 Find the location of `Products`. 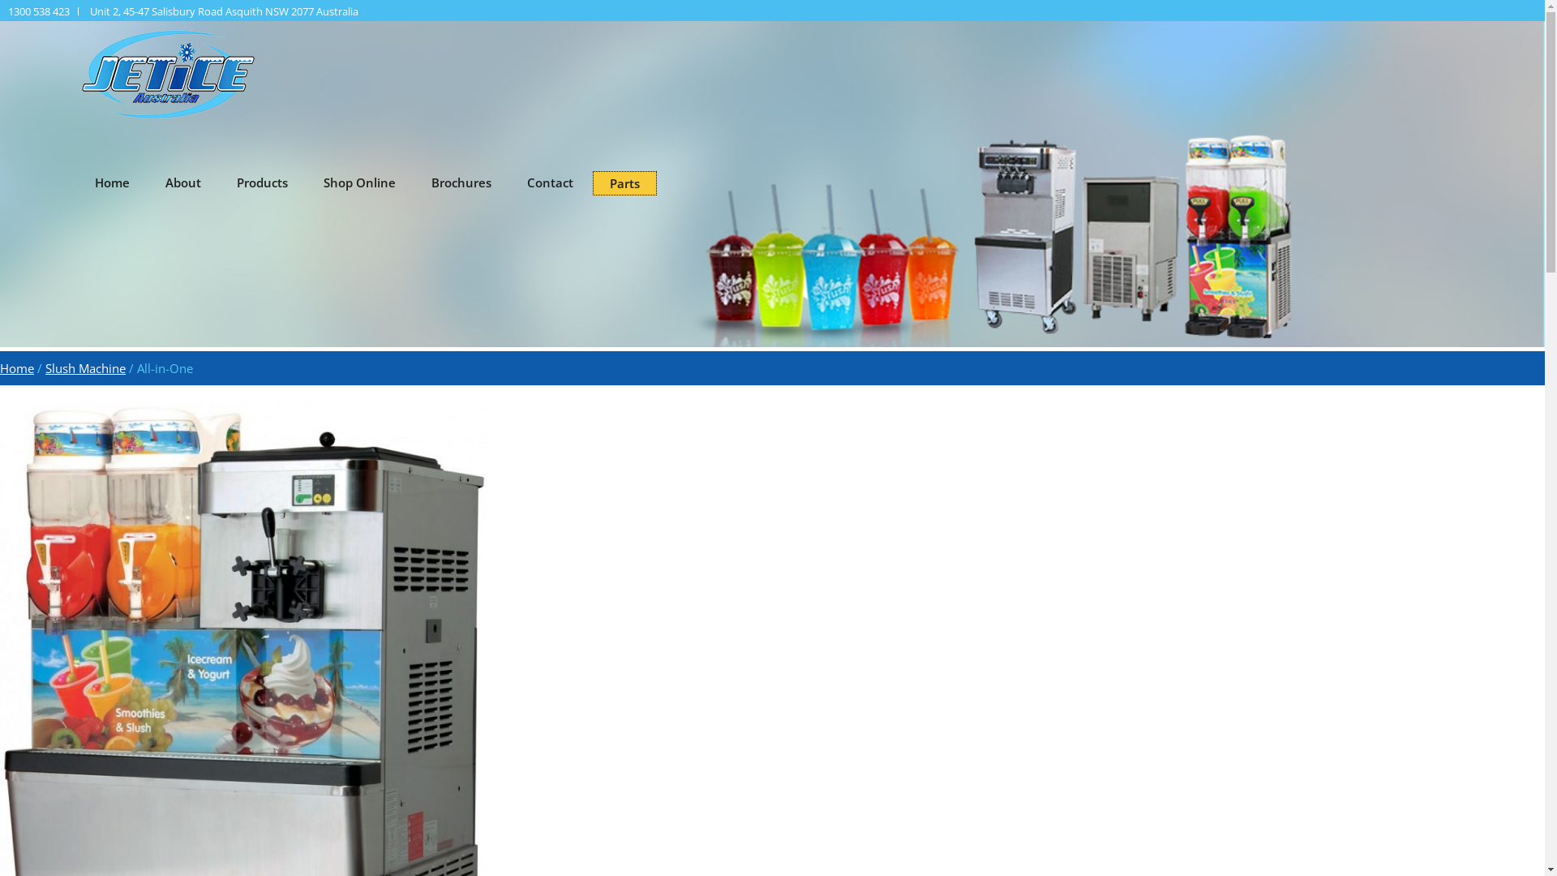

Products is located at coordinates (263, 182).